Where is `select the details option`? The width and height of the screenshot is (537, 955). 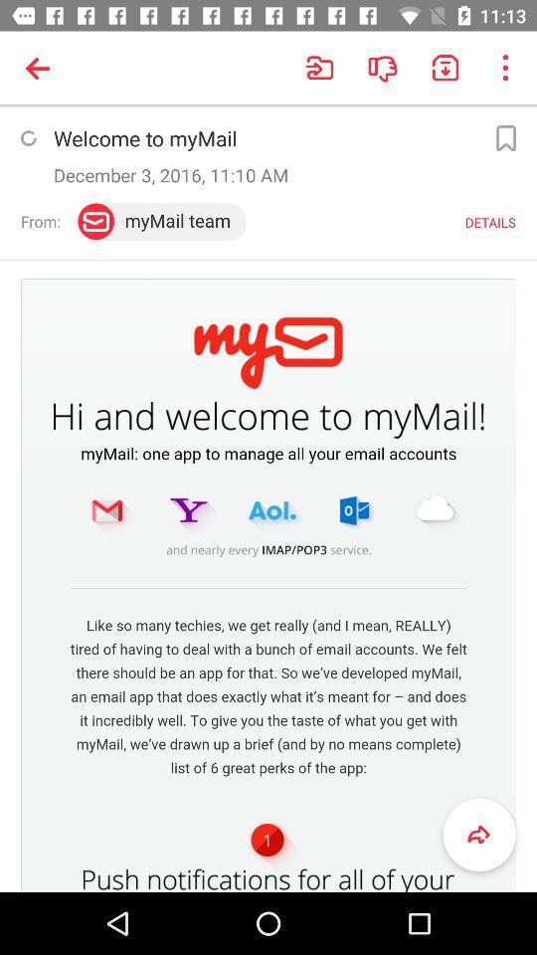 select the details option is located at coordinates (490, 223).